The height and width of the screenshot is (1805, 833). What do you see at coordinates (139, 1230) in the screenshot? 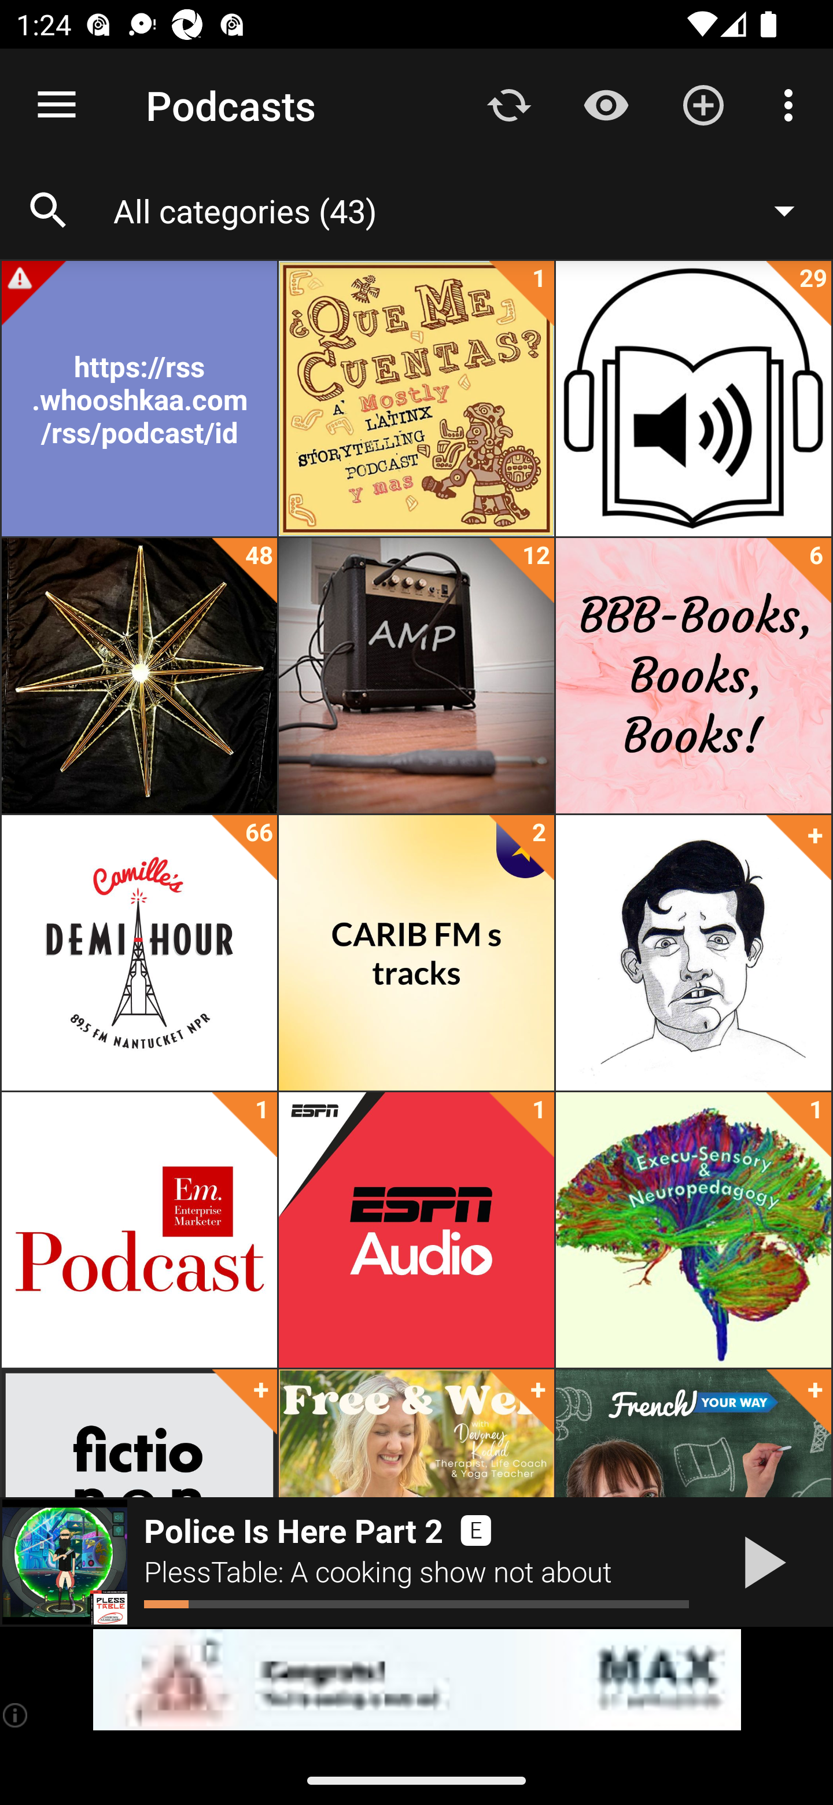
I see `Enterprise Marketer Podcast - Conference 1` at bounding box center [139, 1230].